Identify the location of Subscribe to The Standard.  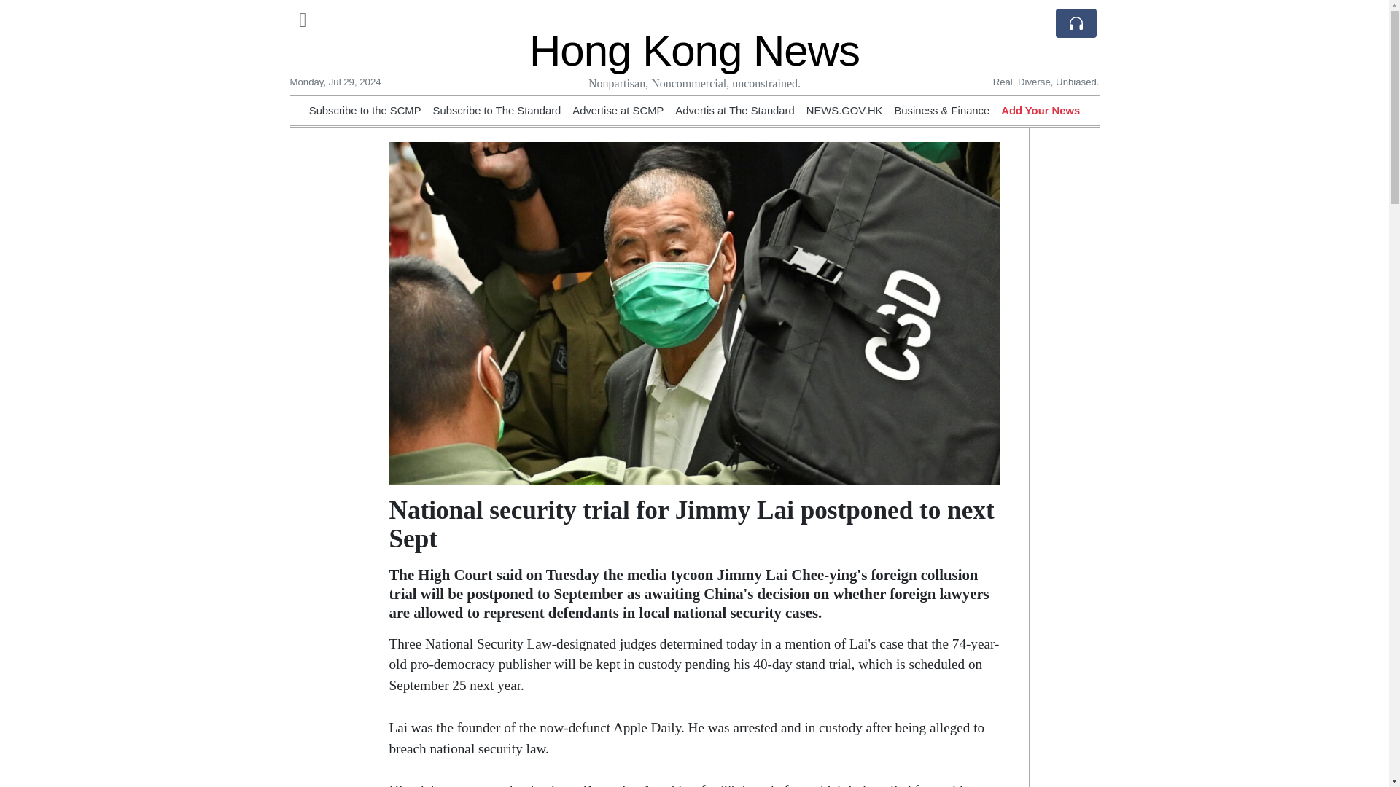
(497, 110).